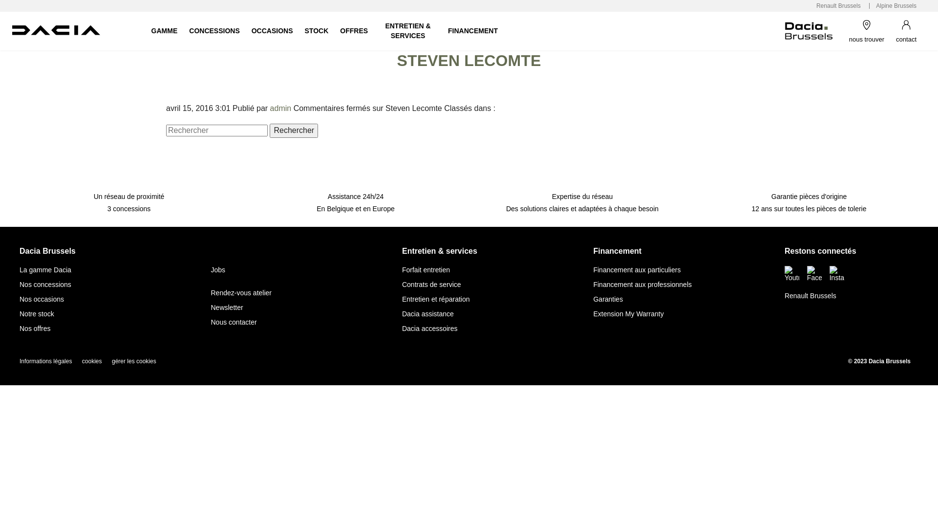 This screenshot has width=938, height=528. Describe the element at coordinates (241, 293) in the screenshot. I see `Rendez-vous atelier` at that location.